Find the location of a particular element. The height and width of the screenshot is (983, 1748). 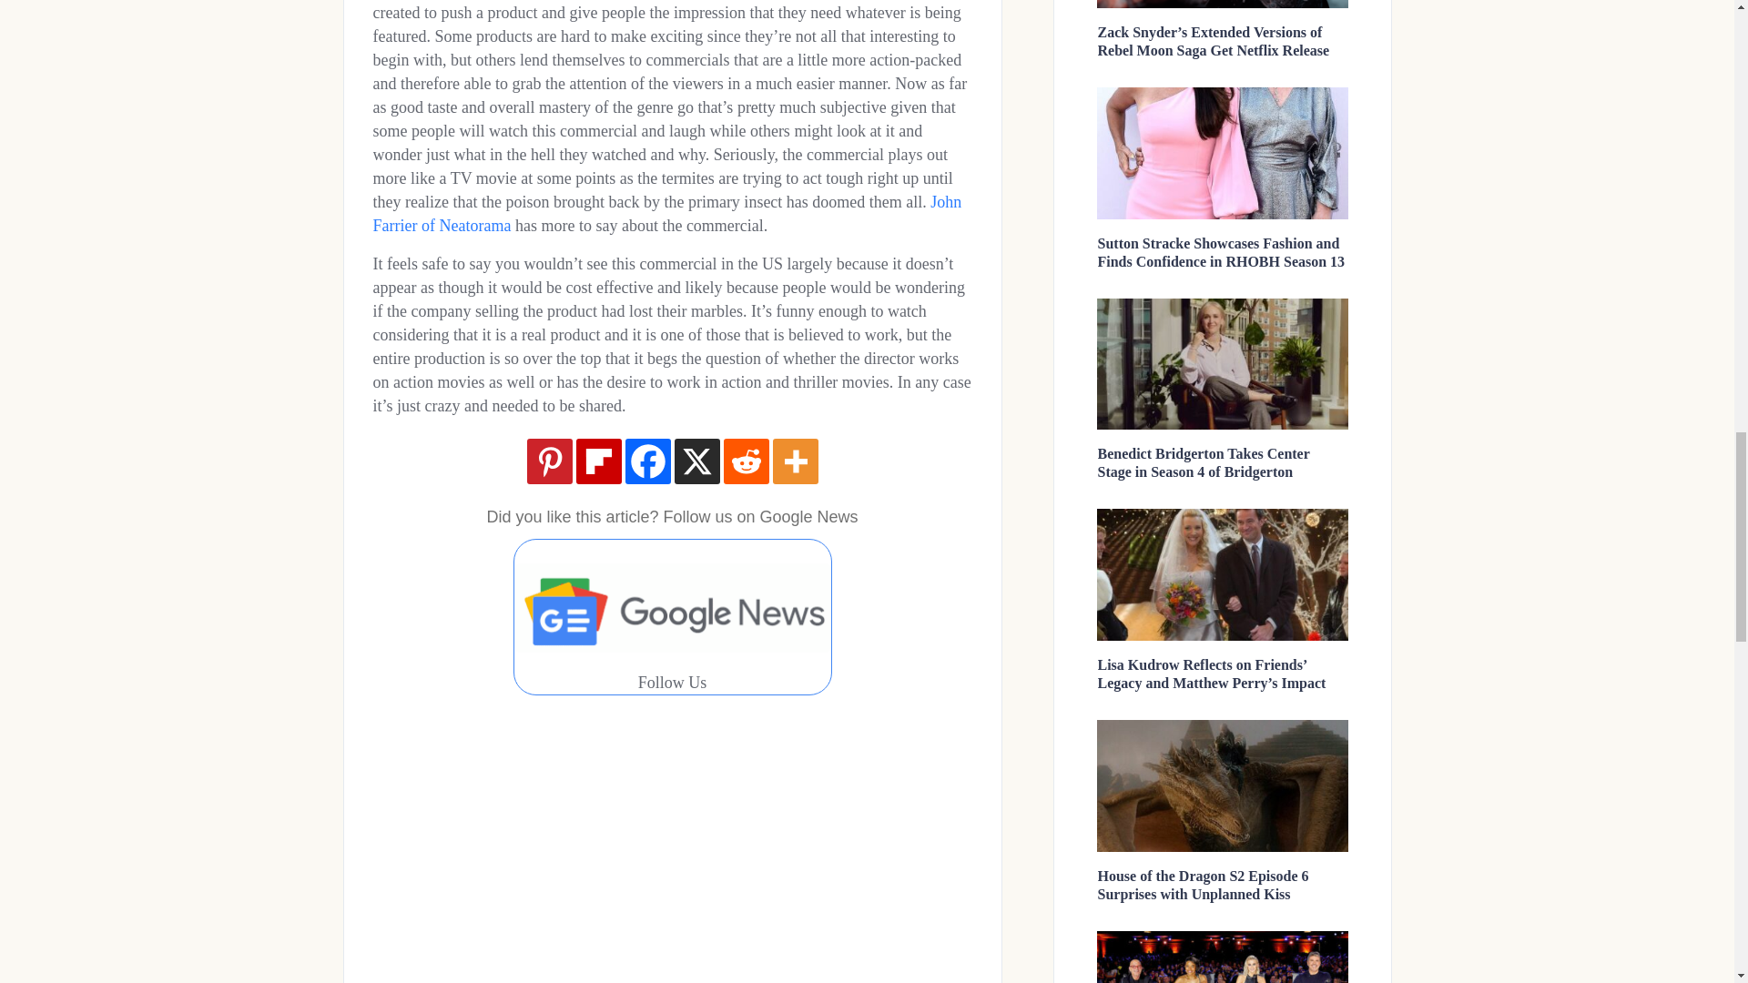

Reddit is located at coordinates (746, 461).